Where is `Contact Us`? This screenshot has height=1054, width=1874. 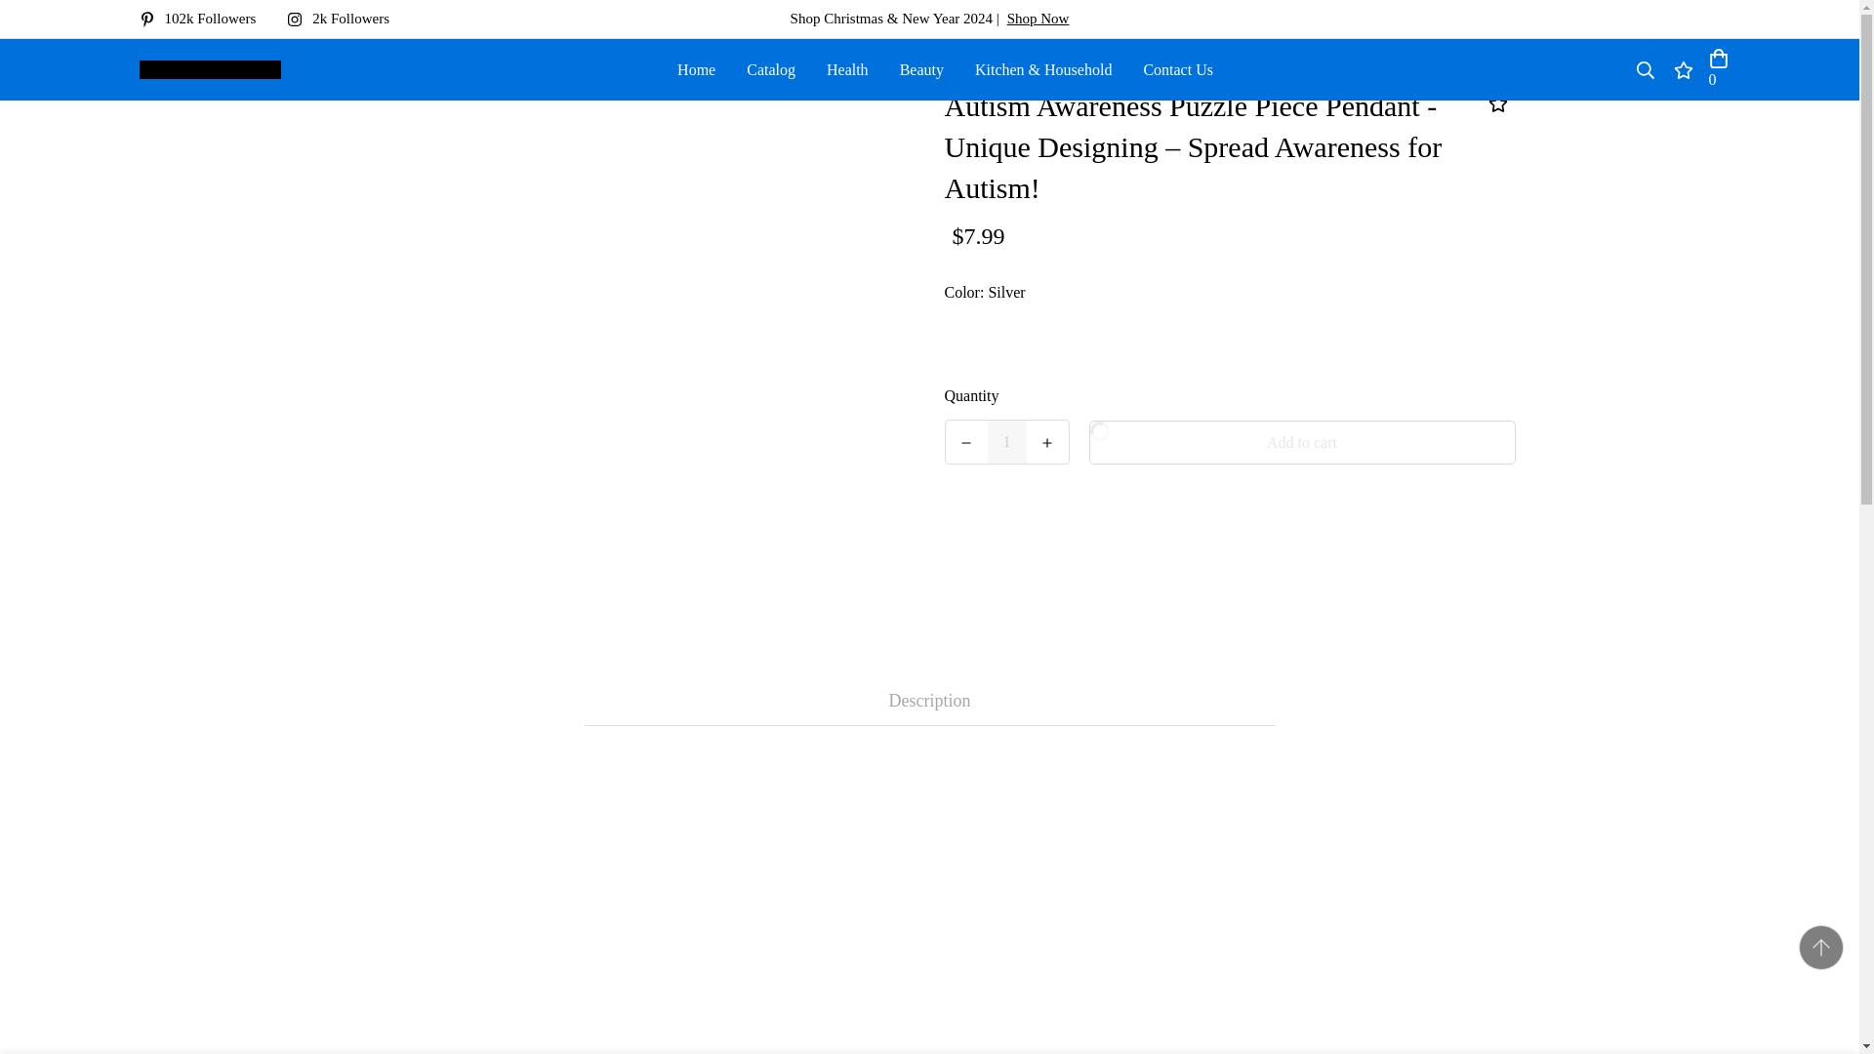
Contact Us is located at coordinates (1178, 68).